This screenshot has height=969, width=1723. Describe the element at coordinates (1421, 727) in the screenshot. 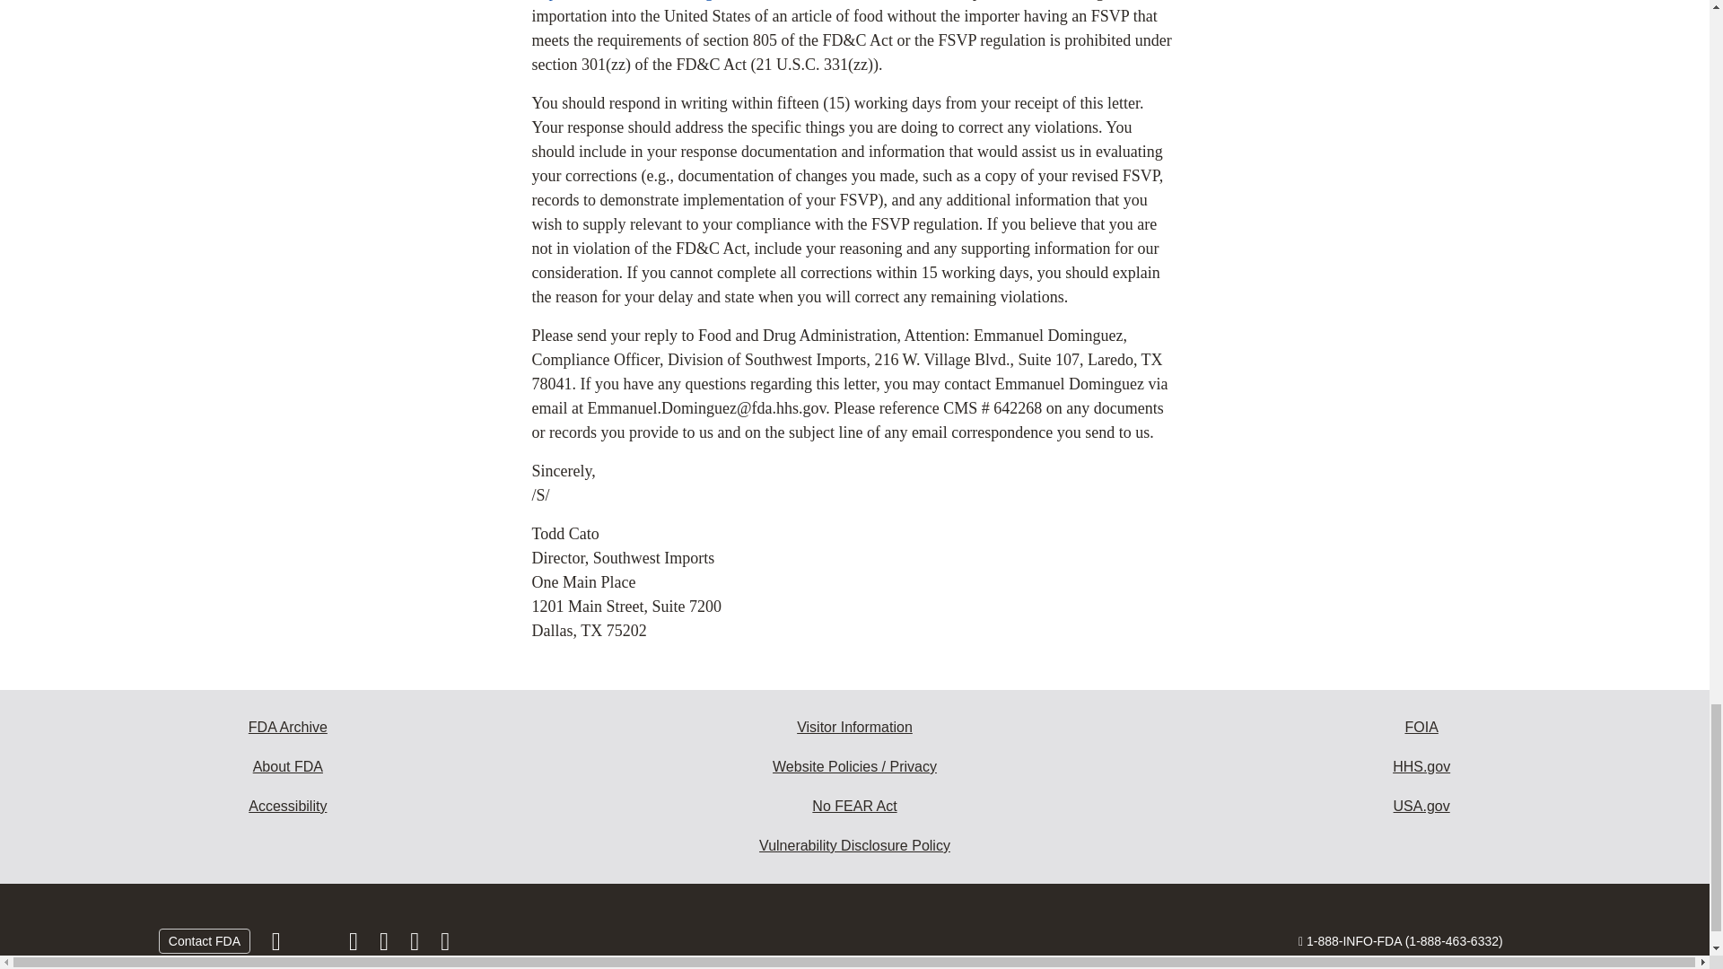

I see `Freedom of Information Act` at that location.